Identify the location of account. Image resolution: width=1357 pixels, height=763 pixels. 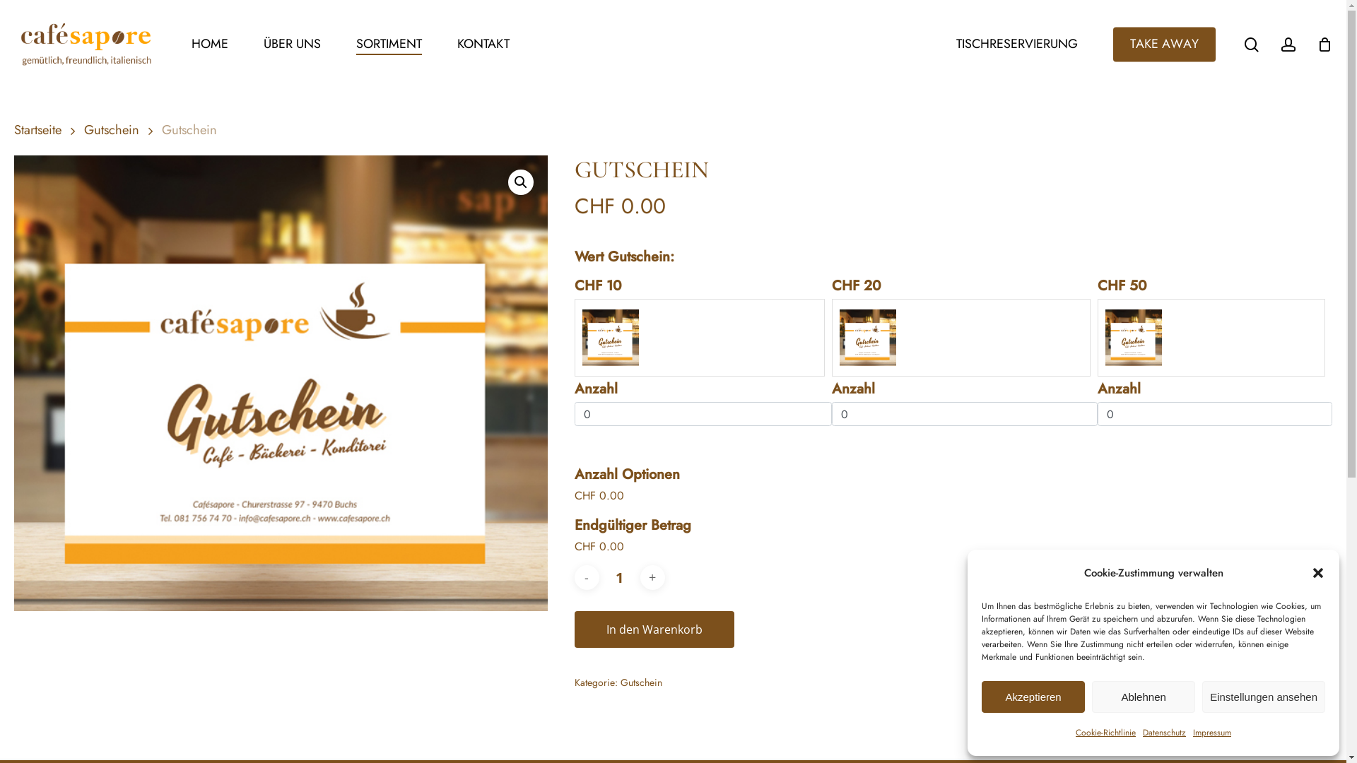
(1288, 44).